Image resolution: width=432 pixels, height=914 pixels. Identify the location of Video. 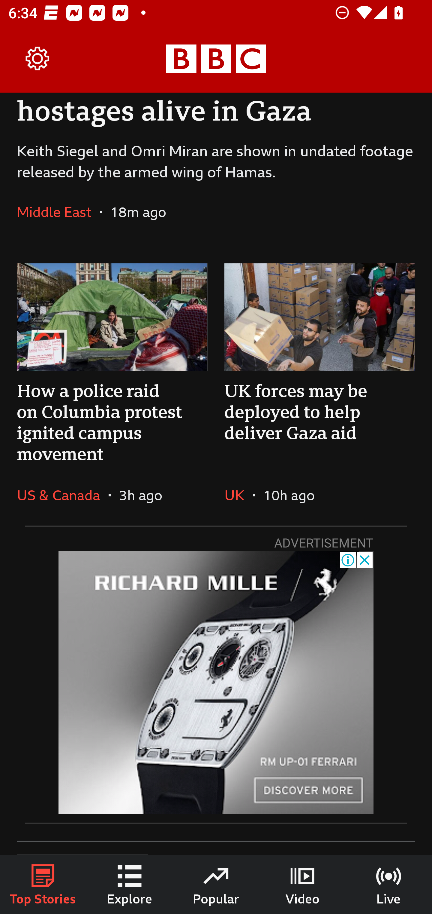
(302, 885).